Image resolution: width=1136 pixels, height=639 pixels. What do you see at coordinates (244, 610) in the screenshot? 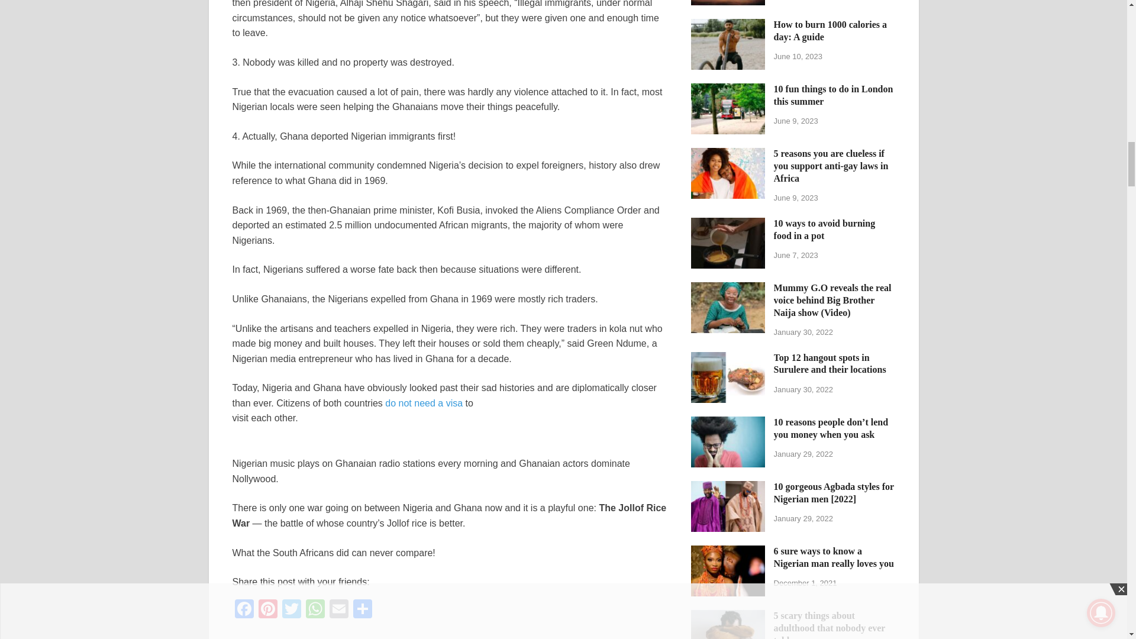
I see `Facebook` at bounding box center [244, 610].